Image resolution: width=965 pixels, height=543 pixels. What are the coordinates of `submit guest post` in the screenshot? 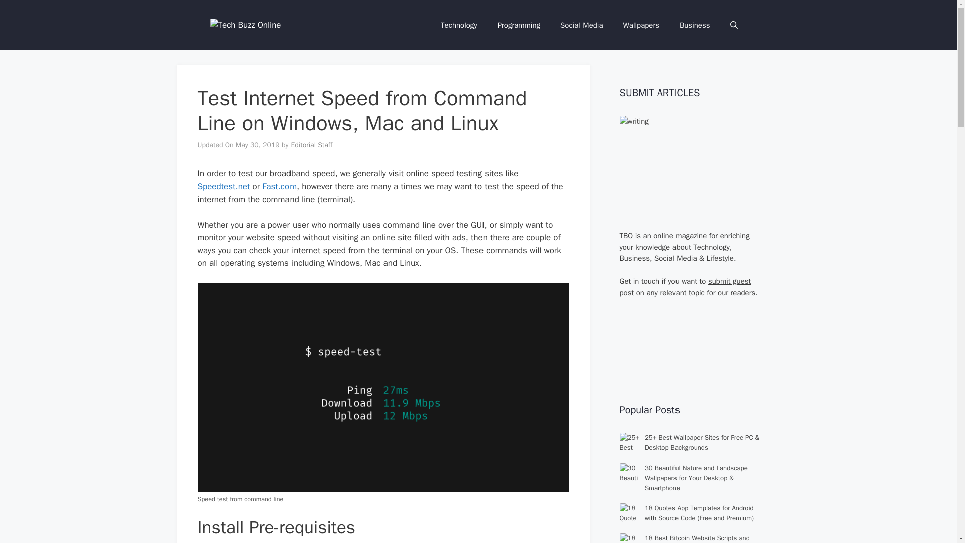 It's located at (685, 287).